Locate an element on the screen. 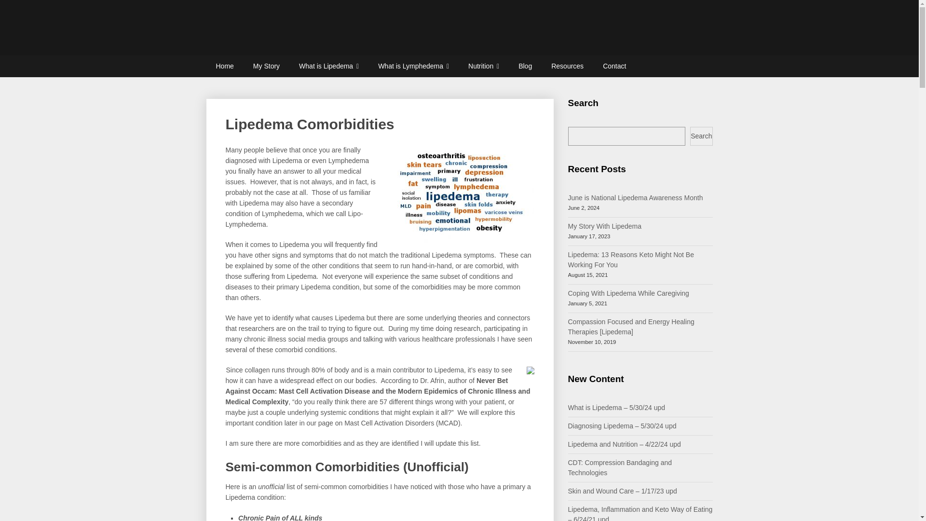 The height and width of the screenshot is (521, 926). What is Lipedema is located at coordinates (329, 66).